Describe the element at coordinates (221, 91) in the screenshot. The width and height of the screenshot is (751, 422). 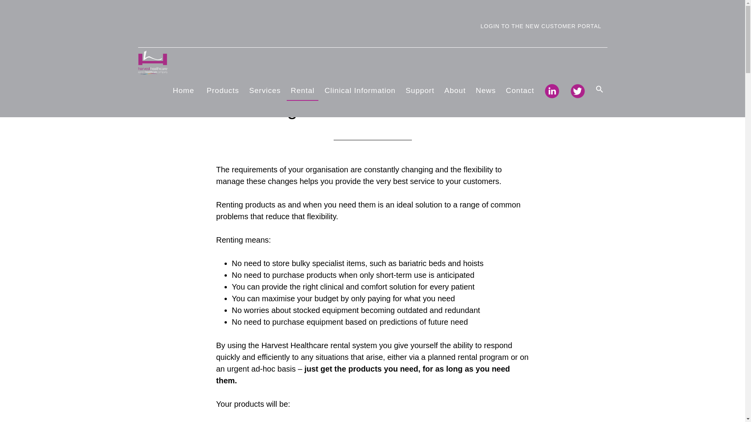
I see ` Products` at that location.